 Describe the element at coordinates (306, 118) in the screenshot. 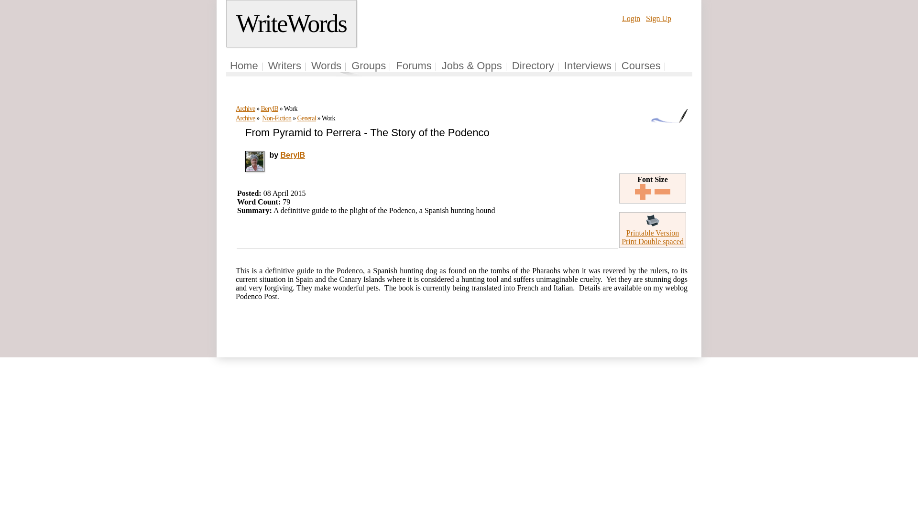

I see `General` at that location.